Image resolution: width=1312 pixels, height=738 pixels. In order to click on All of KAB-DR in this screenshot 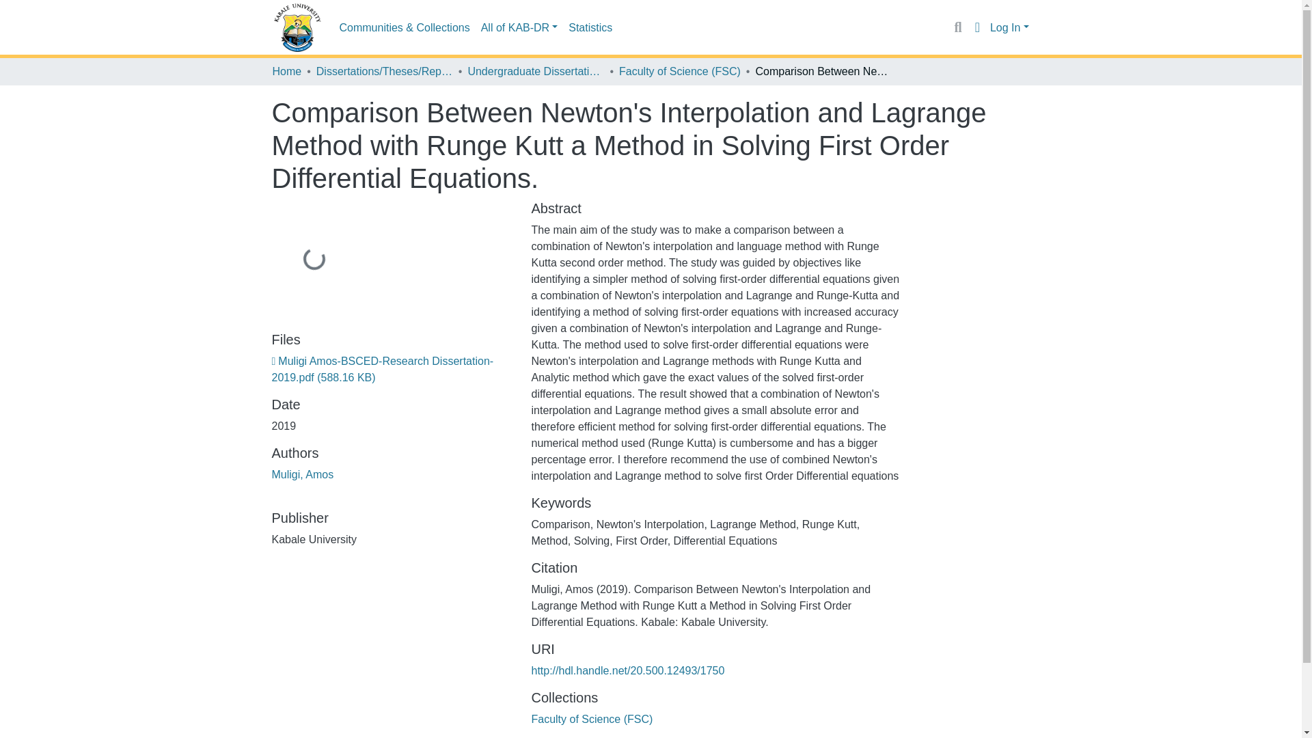, I will do `click(519, 27)`.